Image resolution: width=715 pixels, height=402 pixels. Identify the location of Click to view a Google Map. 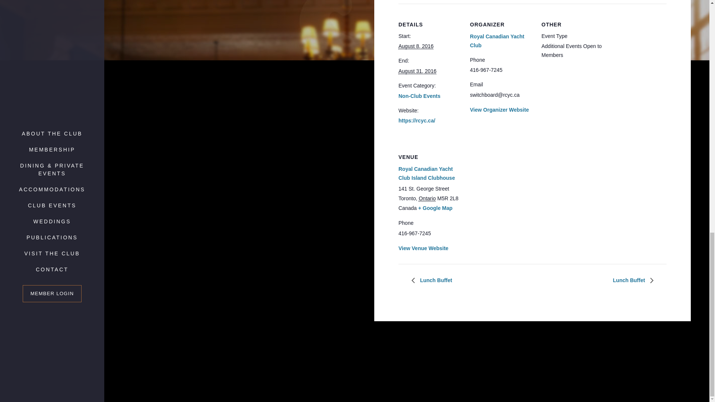
(435, 208).